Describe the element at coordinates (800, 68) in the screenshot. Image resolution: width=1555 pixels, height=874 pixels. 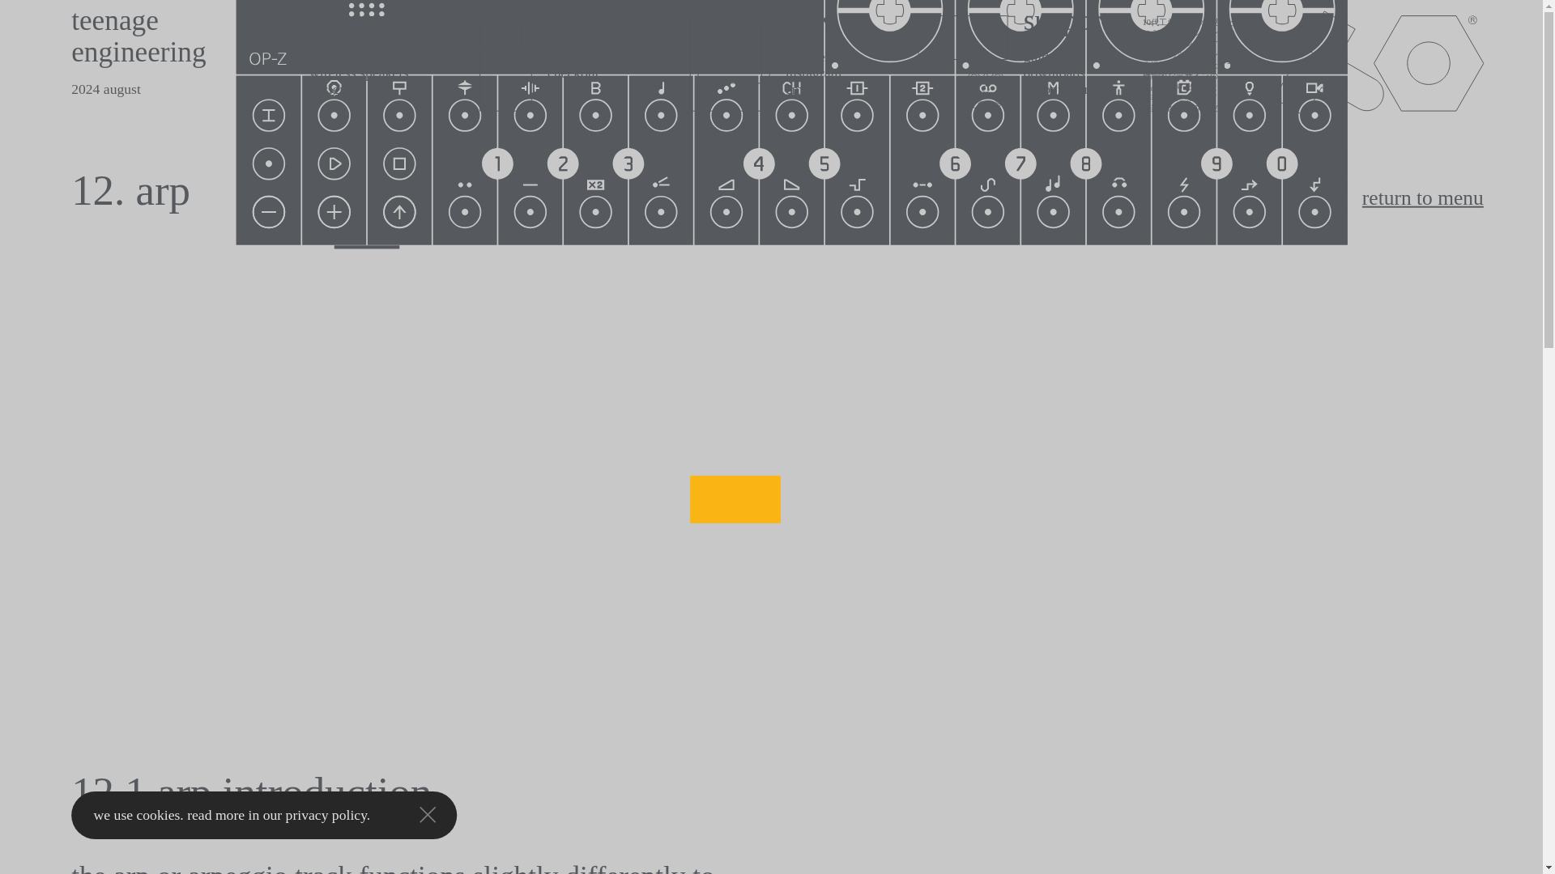
I see `instagram` at that location.